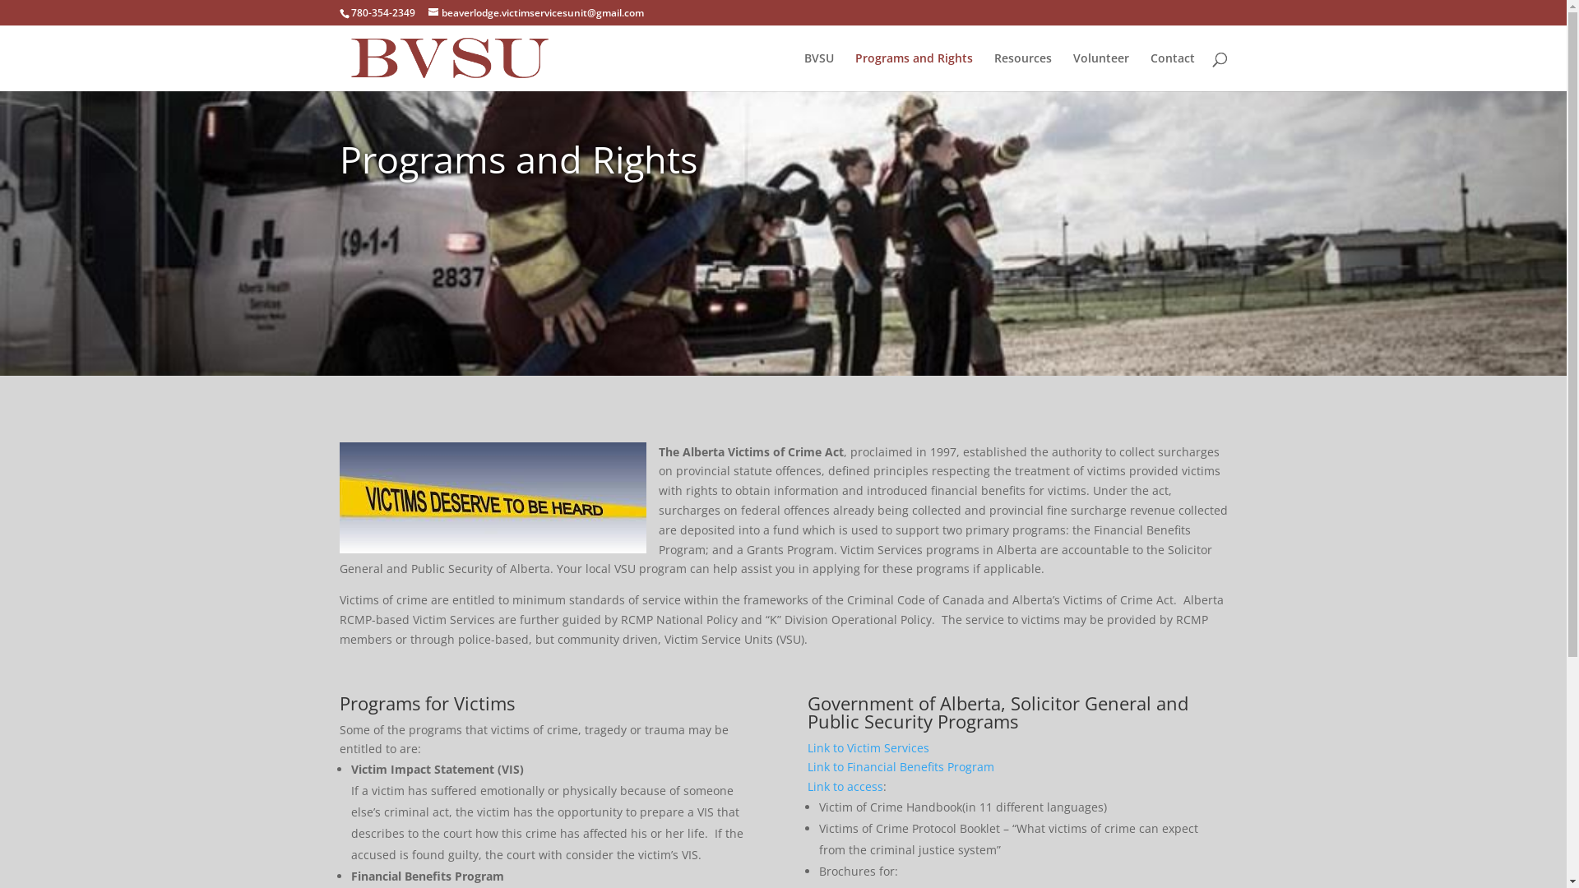 The width and height of the screenshot is (1579, 888). Describe the element at coordinates (915, 72) in the screenshot. I see `Programs and Rights` at that location.